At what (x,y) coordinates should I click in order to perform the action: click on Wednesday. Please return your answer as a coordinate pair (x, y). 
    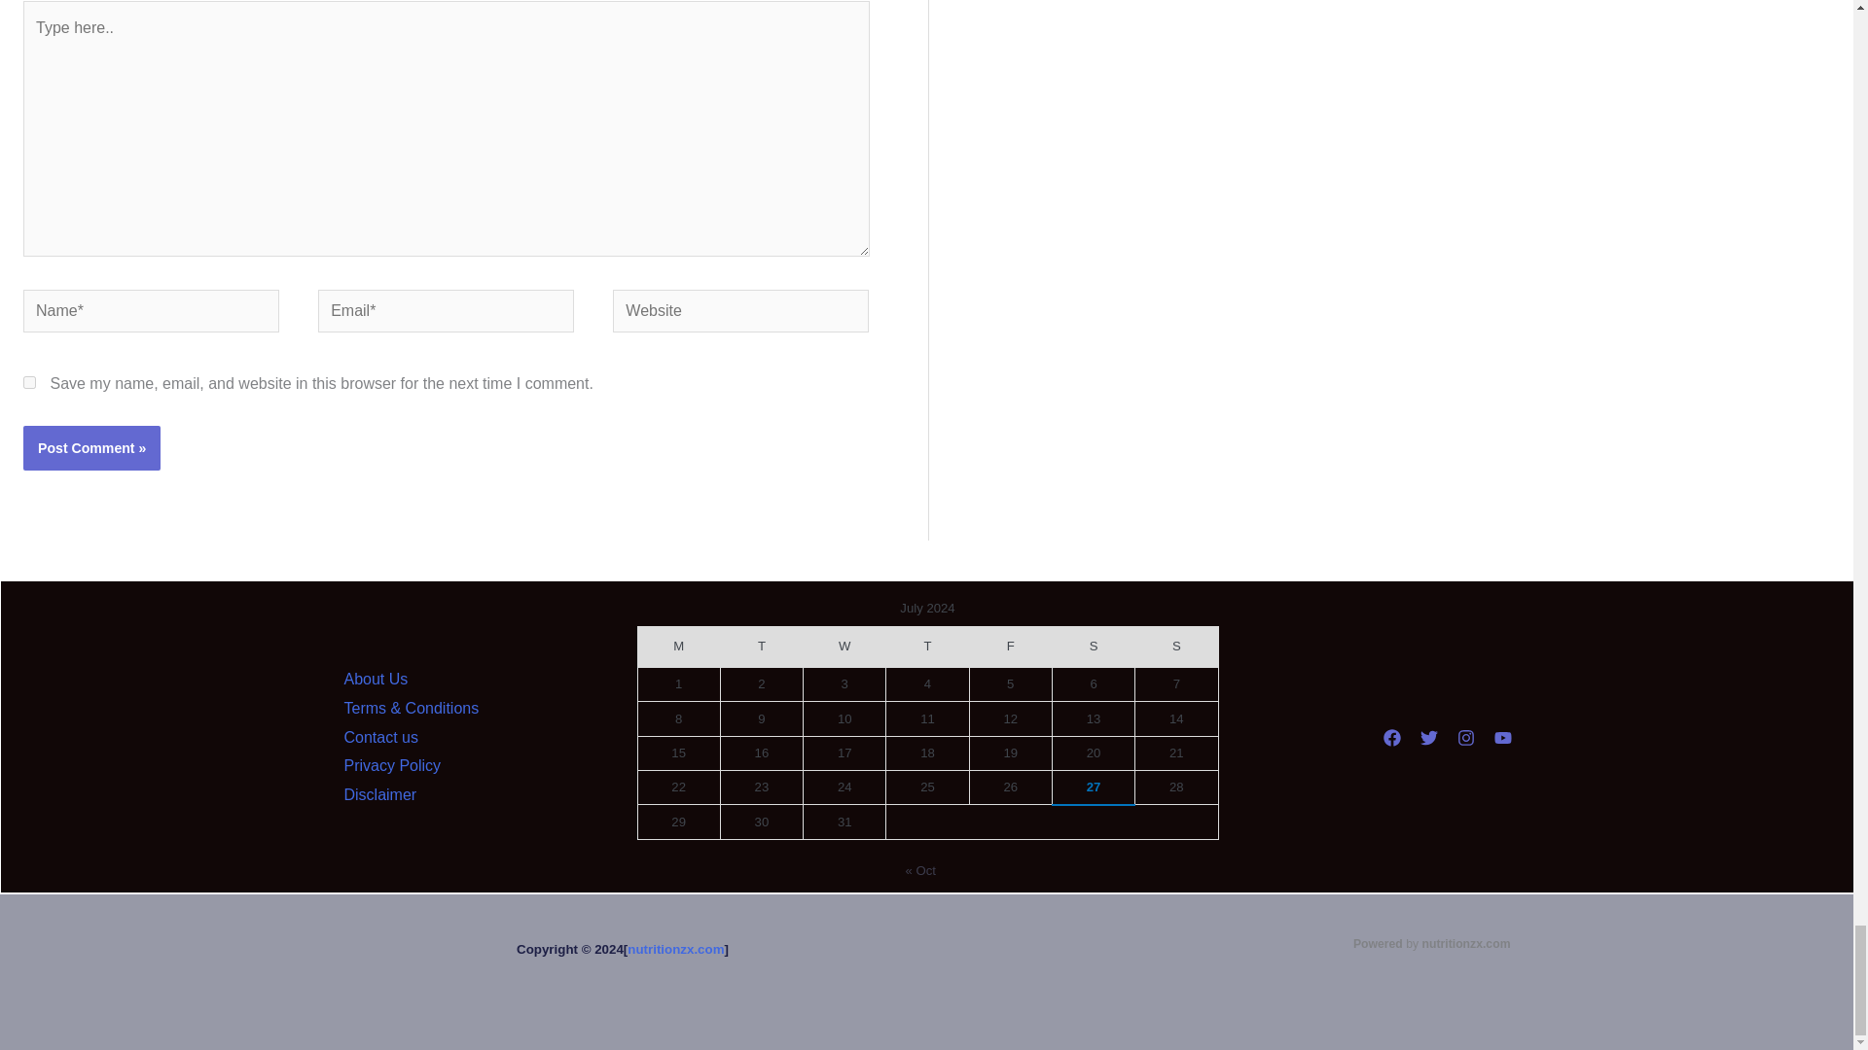
    Looking at the image, I should click on (844, 647).